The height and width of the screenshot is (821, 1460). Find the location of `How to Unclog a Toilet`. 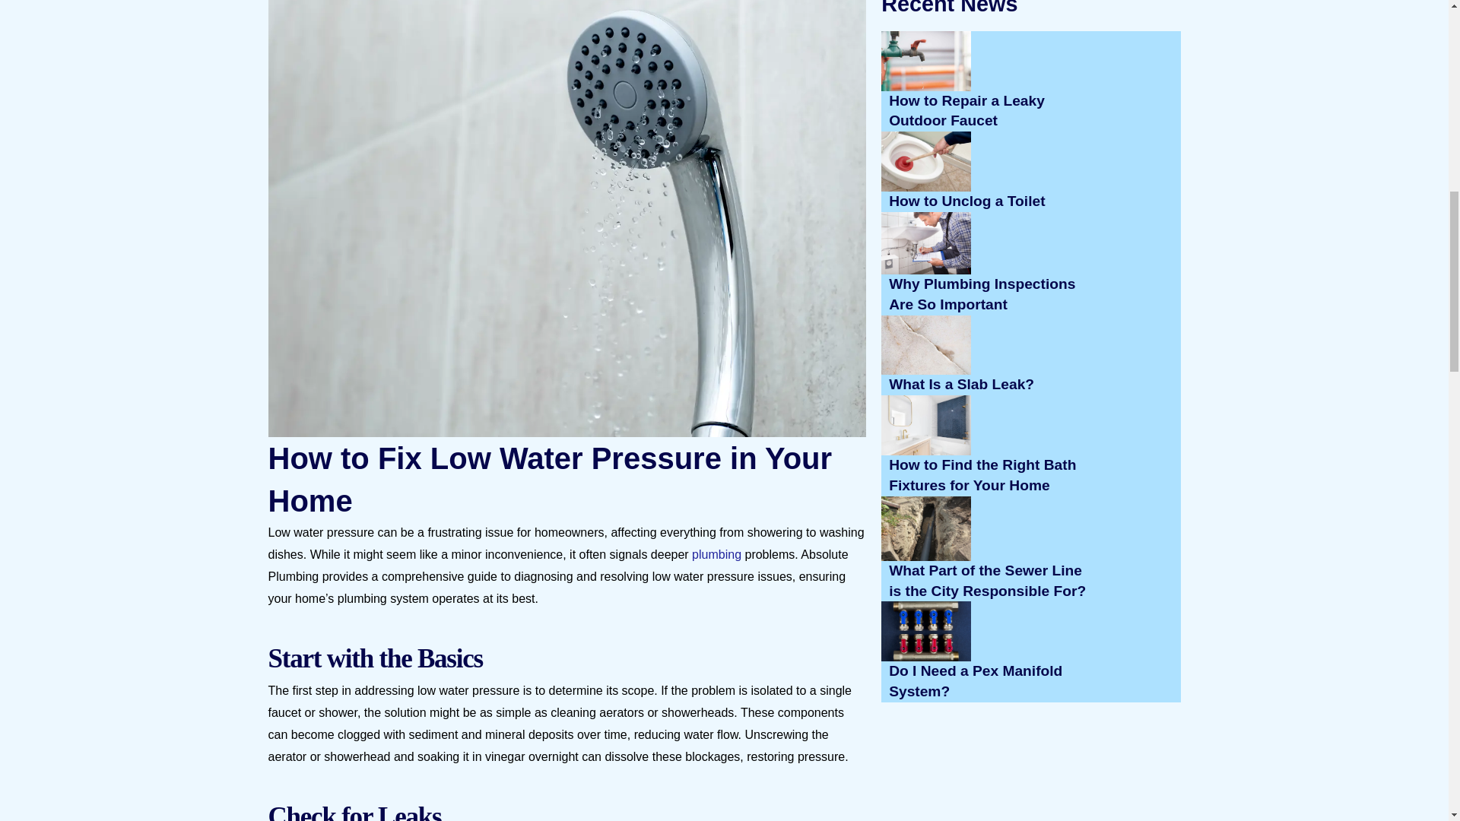

How to Unclog a Toilet is located at coordinates (1030, 170).